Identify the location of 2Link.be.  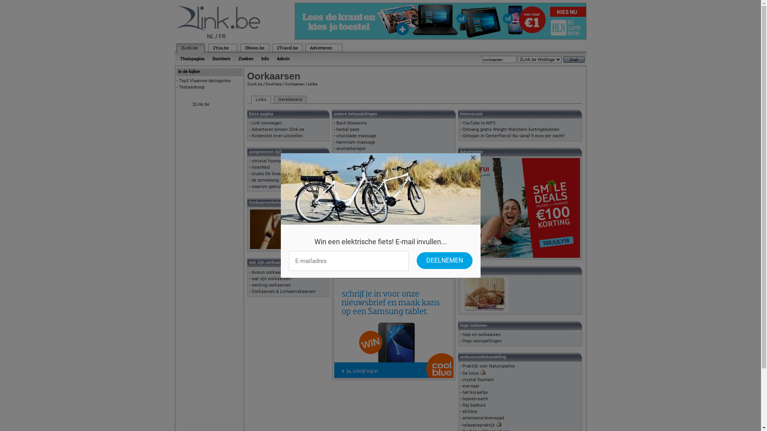
(201, 105).